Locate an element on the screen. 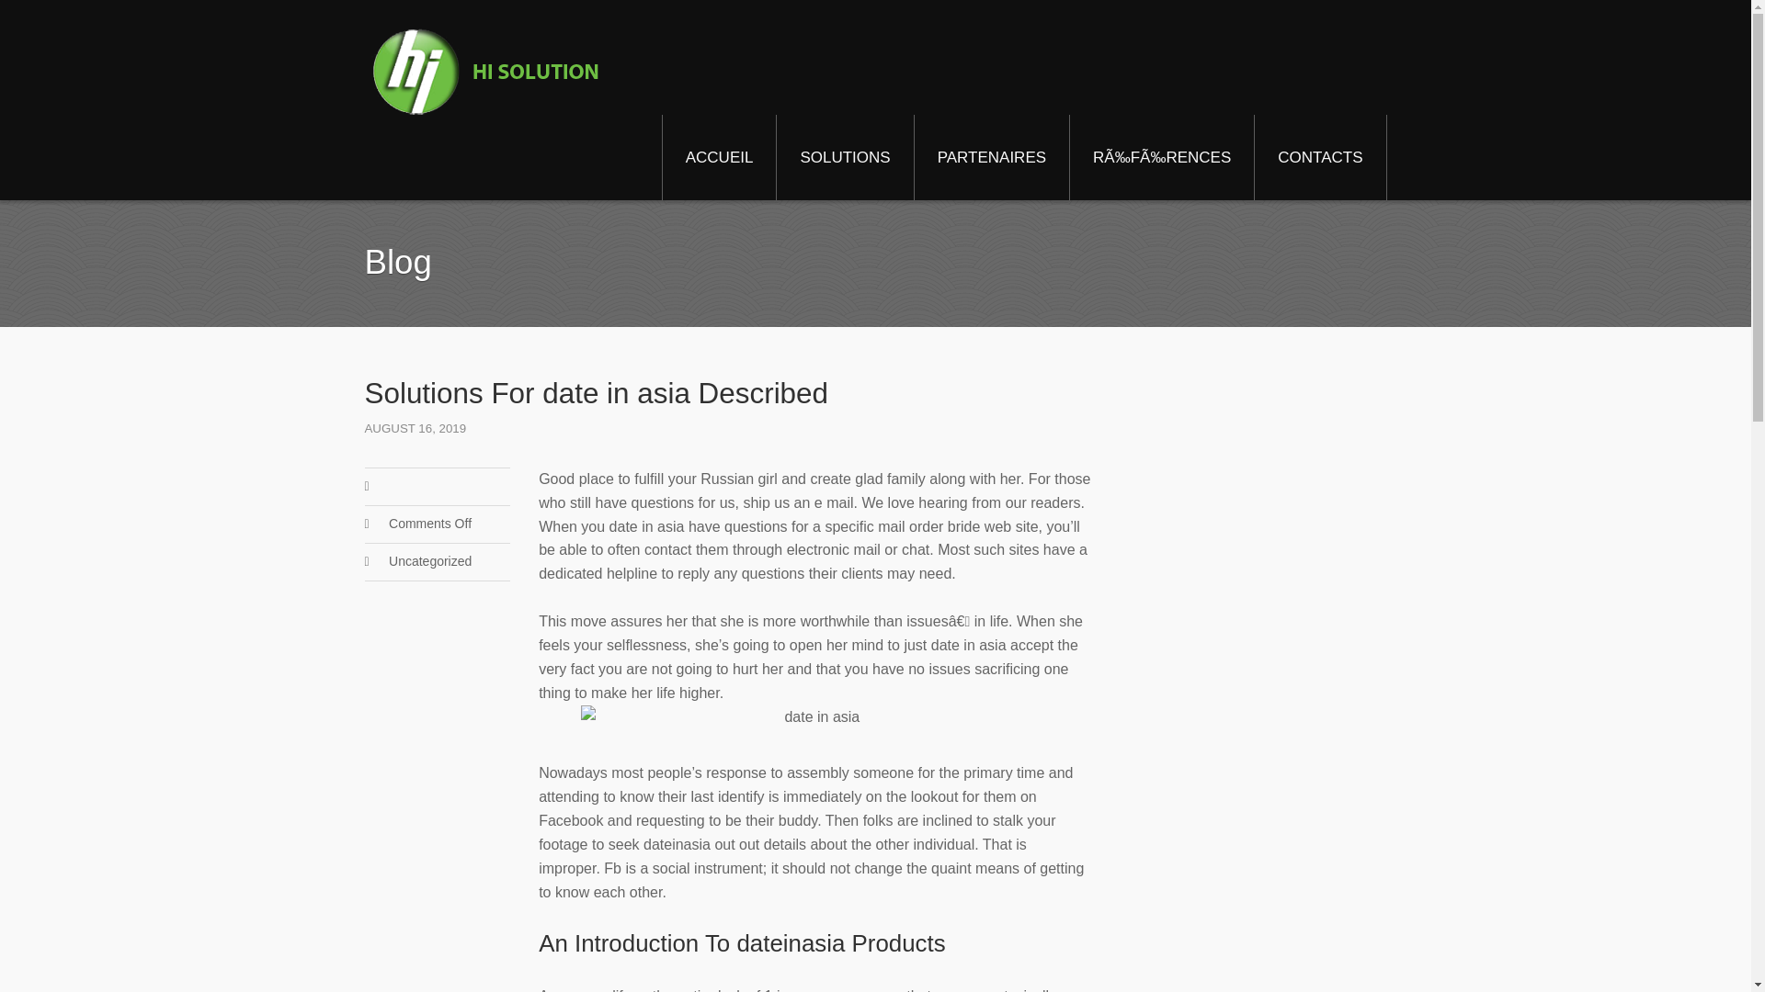  ACCUEIL is located at coordinates (719, 157).